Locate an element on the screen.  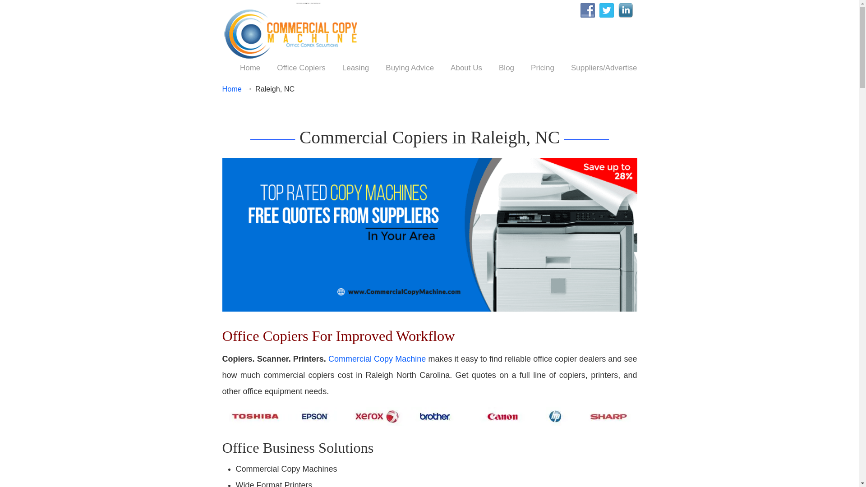
Leasing is located at coordinates (356, 68).